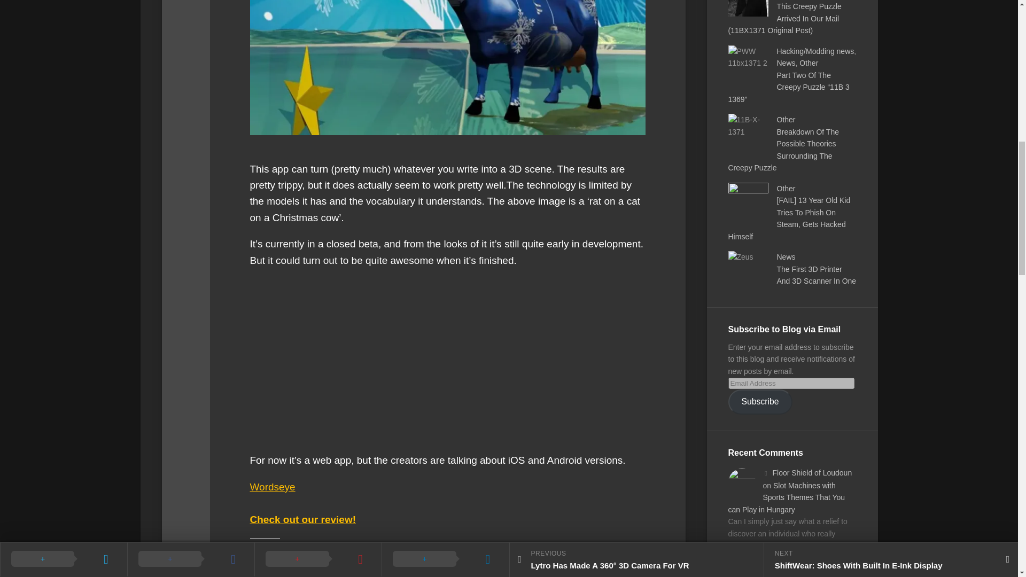  Describe the element at coordinates (384, 567) in the screenshot. I see `Click to share on Reddit` at that location.